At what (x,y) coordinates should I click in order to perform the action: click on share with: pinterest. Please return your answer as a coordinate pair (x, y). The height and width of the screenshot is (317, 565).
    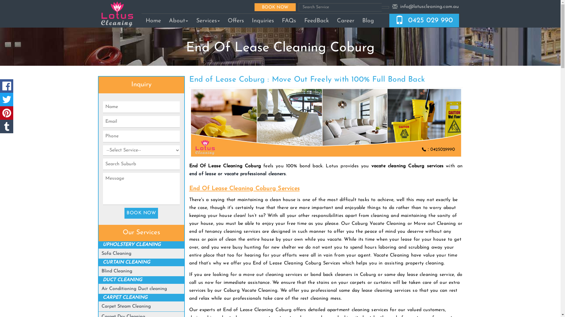
    Looking at the image, I should click on (6, 113).